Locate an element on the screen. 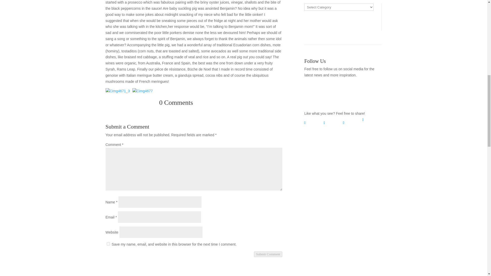 Image resolution: width=491 pixels, height=276 pixels. Share Via Email is located at coordinates (352, 123).